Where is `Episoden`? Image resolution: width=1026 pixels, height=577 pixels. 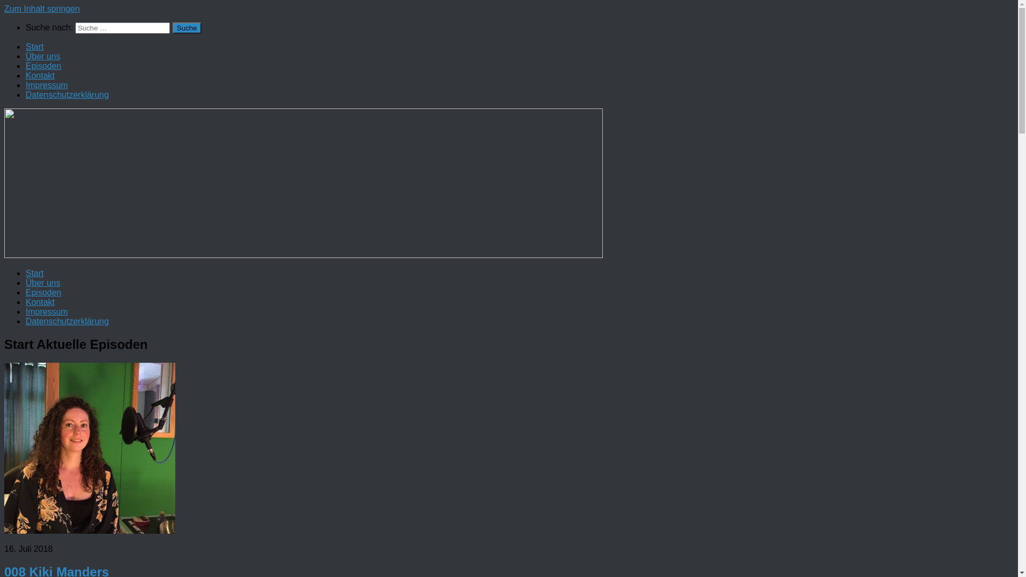 Episoden is located at coordinates (44, 293).